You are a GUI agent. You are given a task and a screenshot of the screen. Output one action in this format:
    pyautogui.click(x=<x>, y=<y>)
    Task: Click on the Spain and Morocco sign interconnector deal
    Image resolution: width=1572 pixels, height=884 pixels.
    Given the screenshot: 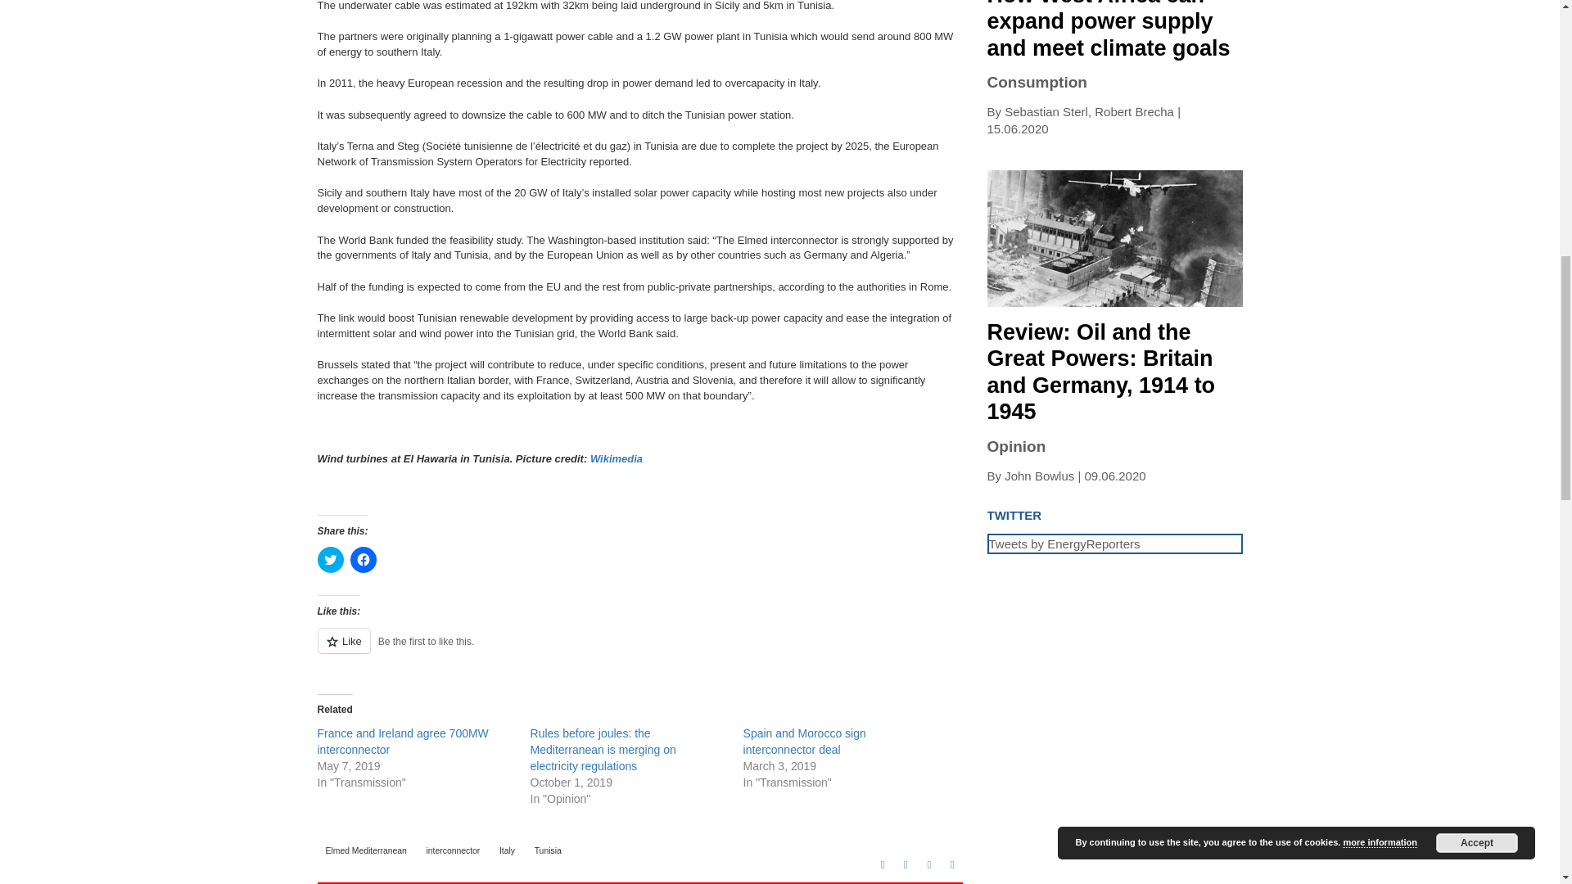 What is the action you would take?
    pyautogui.click(x=804, y=742)
    